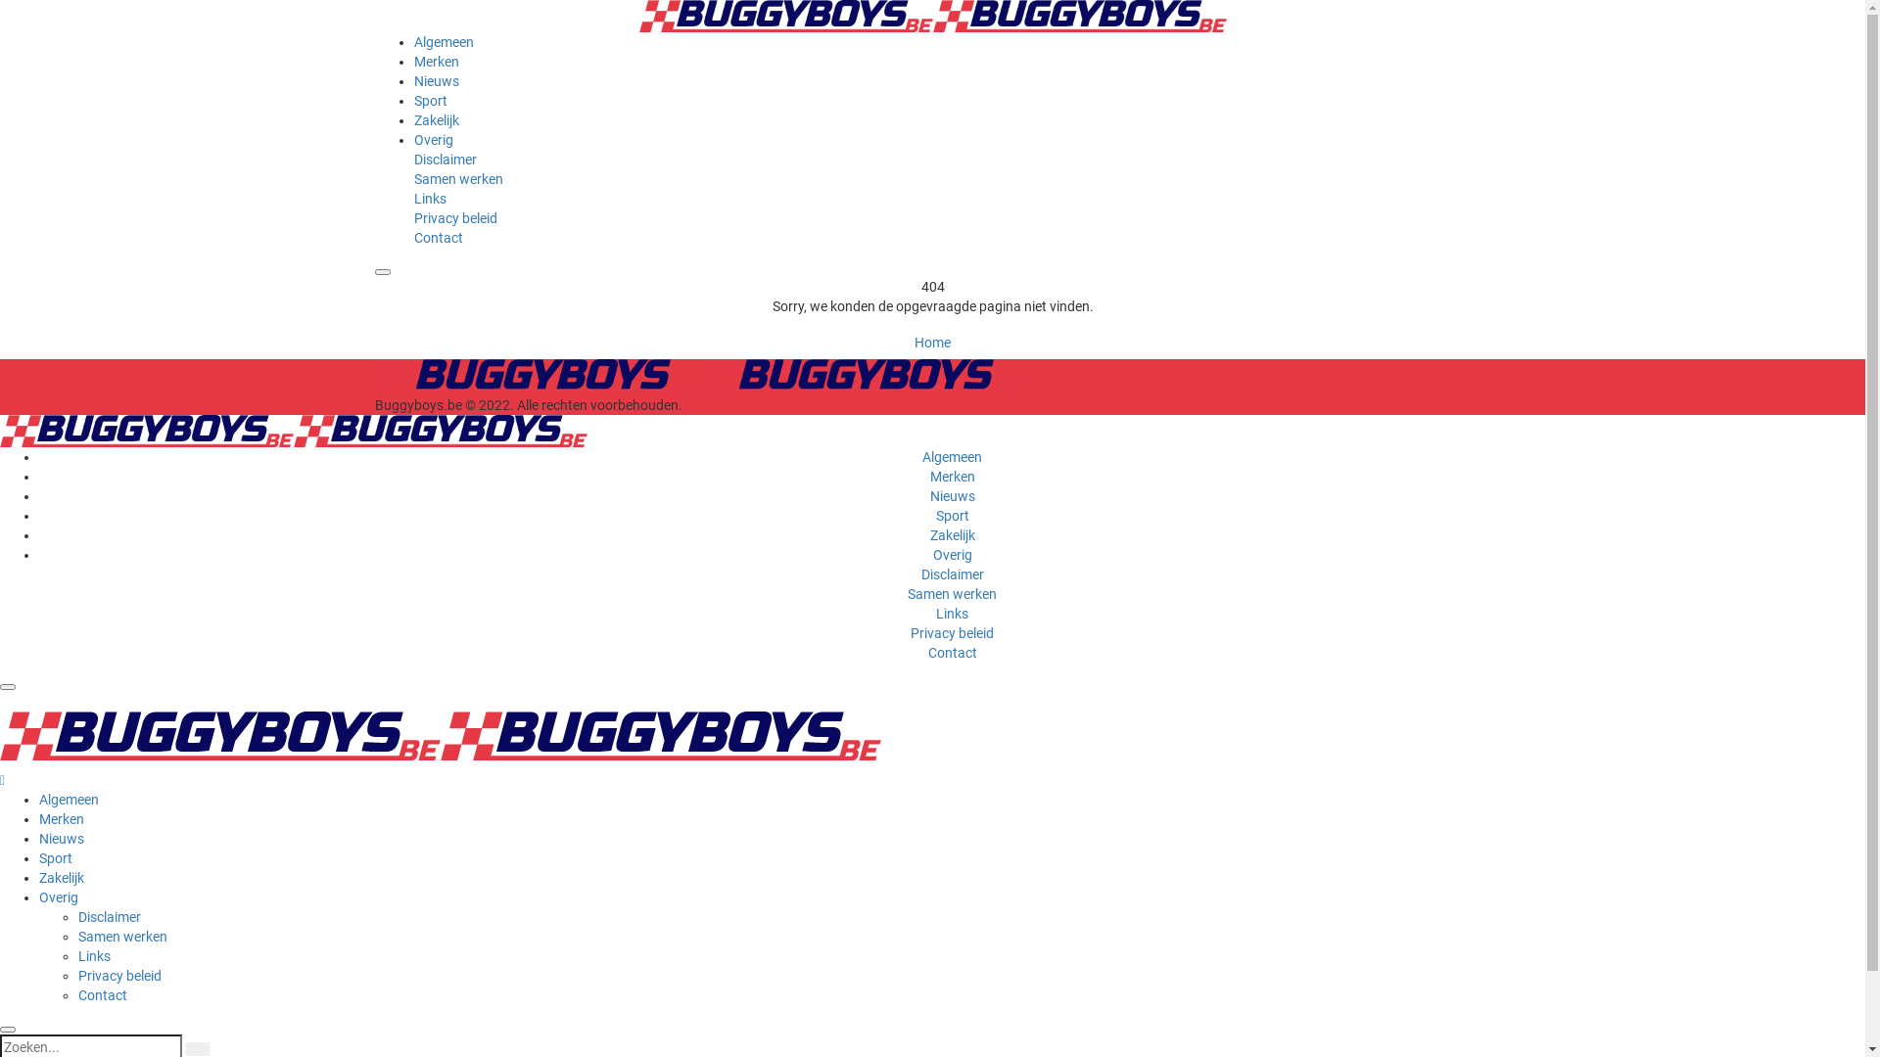  What do you see at coordinates (433, 140) in the screenshot?
I see `Overig` at bounding box center [433, 140].